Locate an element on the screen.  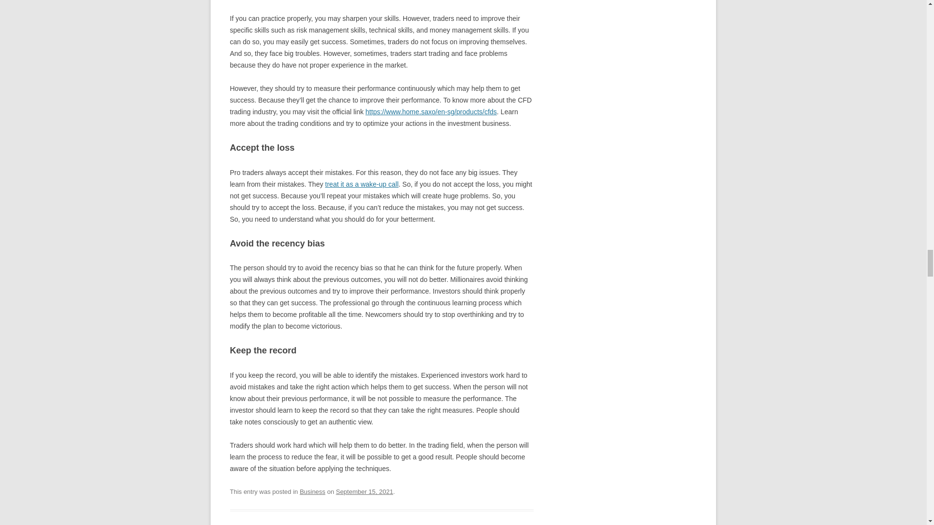
September 15, 2021 is located at coordinates (364, 492).